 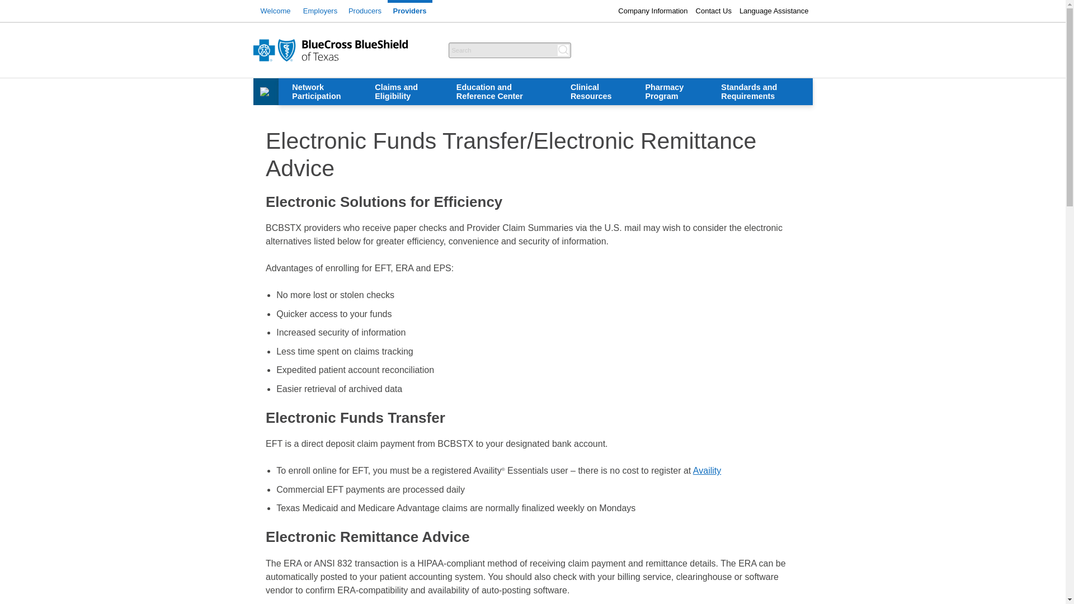 What do you see at coordinates (500, 92) in the screenshot?
I see `Education and Reference Center` at bounding box center [500, 92].